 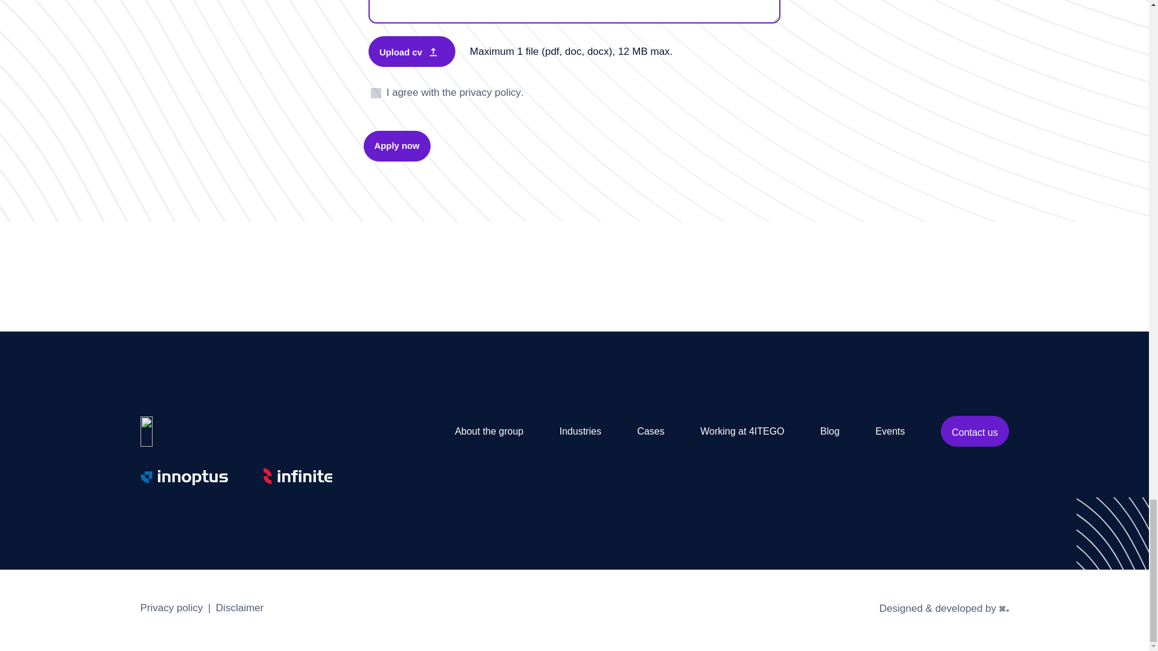 What do you see at coordinates (489, 431) in the screenshot?
I see `About the group` at bounding box center [489, 431].